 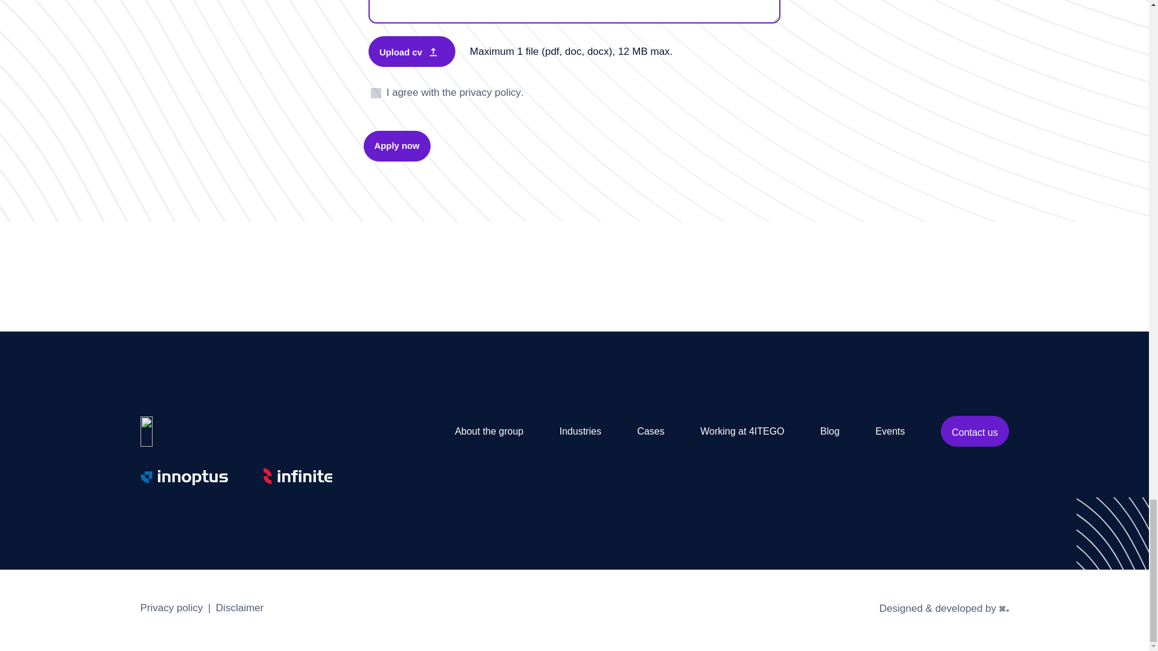 What do you see at coordinates (489, 431) in the screenshot?
I see `About the group` at bounding box center [489, 431].